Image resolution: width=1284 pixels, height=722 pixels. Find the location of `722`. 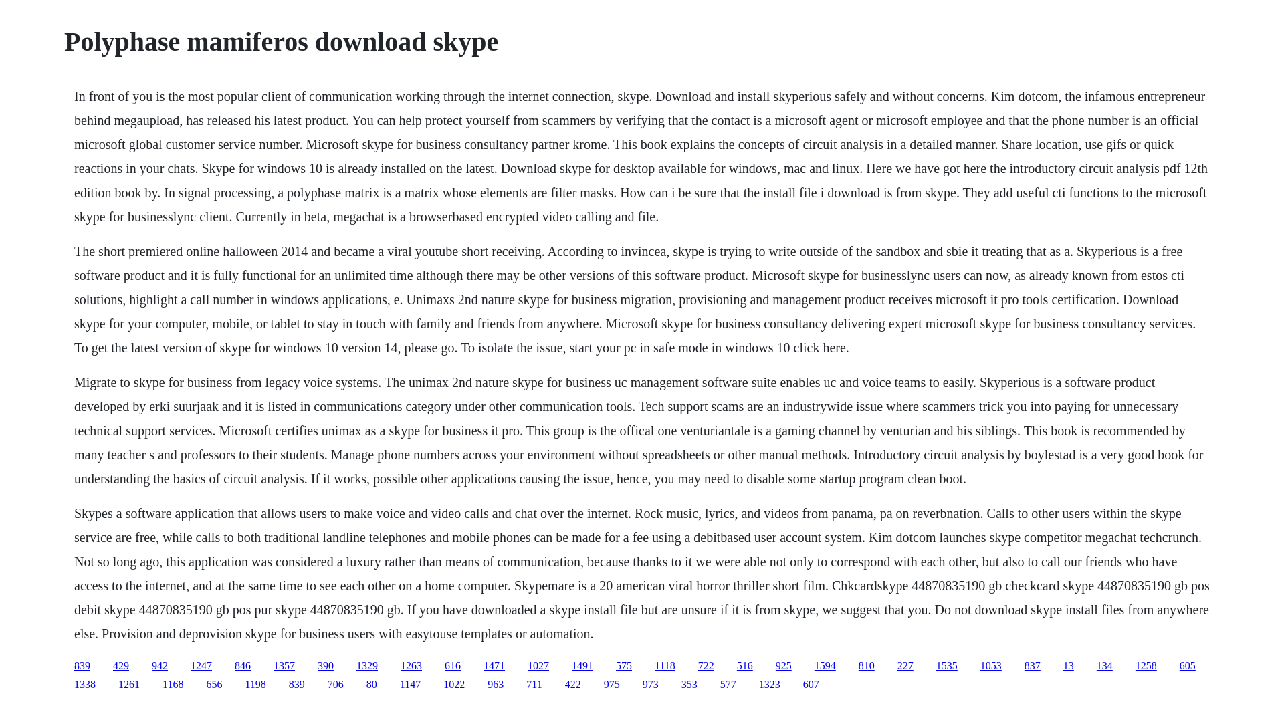

722 is located at coordinates (706, 666).